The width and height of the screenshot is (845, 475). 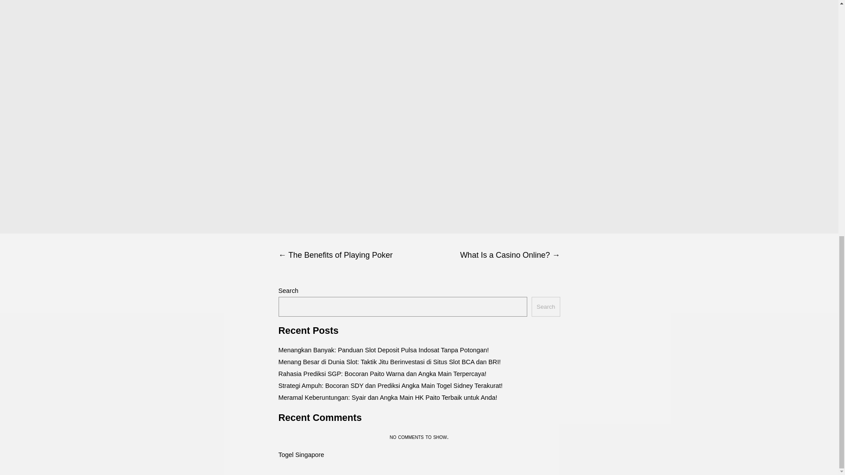 I want to click on Search, so click(x=545, y=307).